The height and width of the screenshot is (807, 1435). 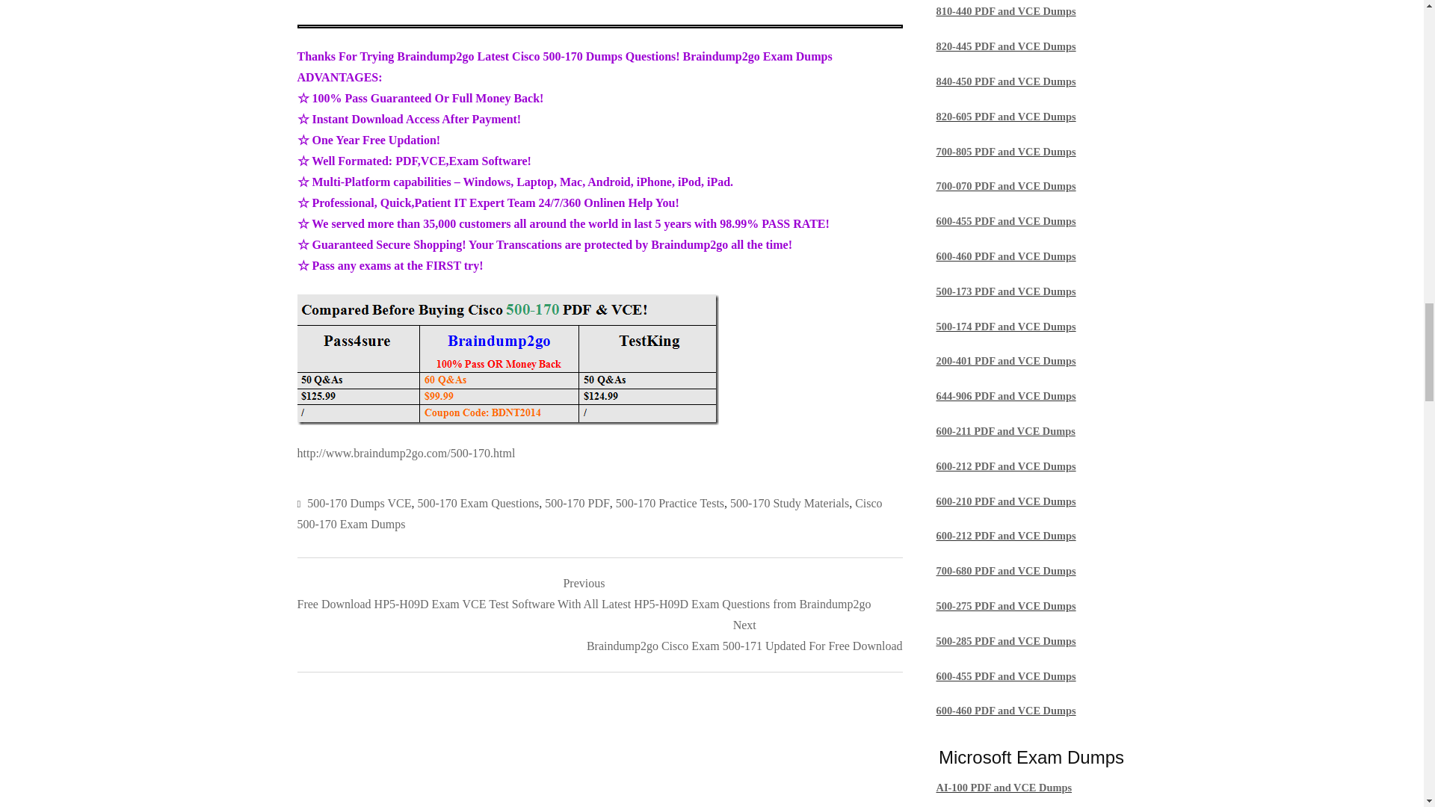 I want to click on 500-170 Dumps VCE, so click(x=359, y=503).